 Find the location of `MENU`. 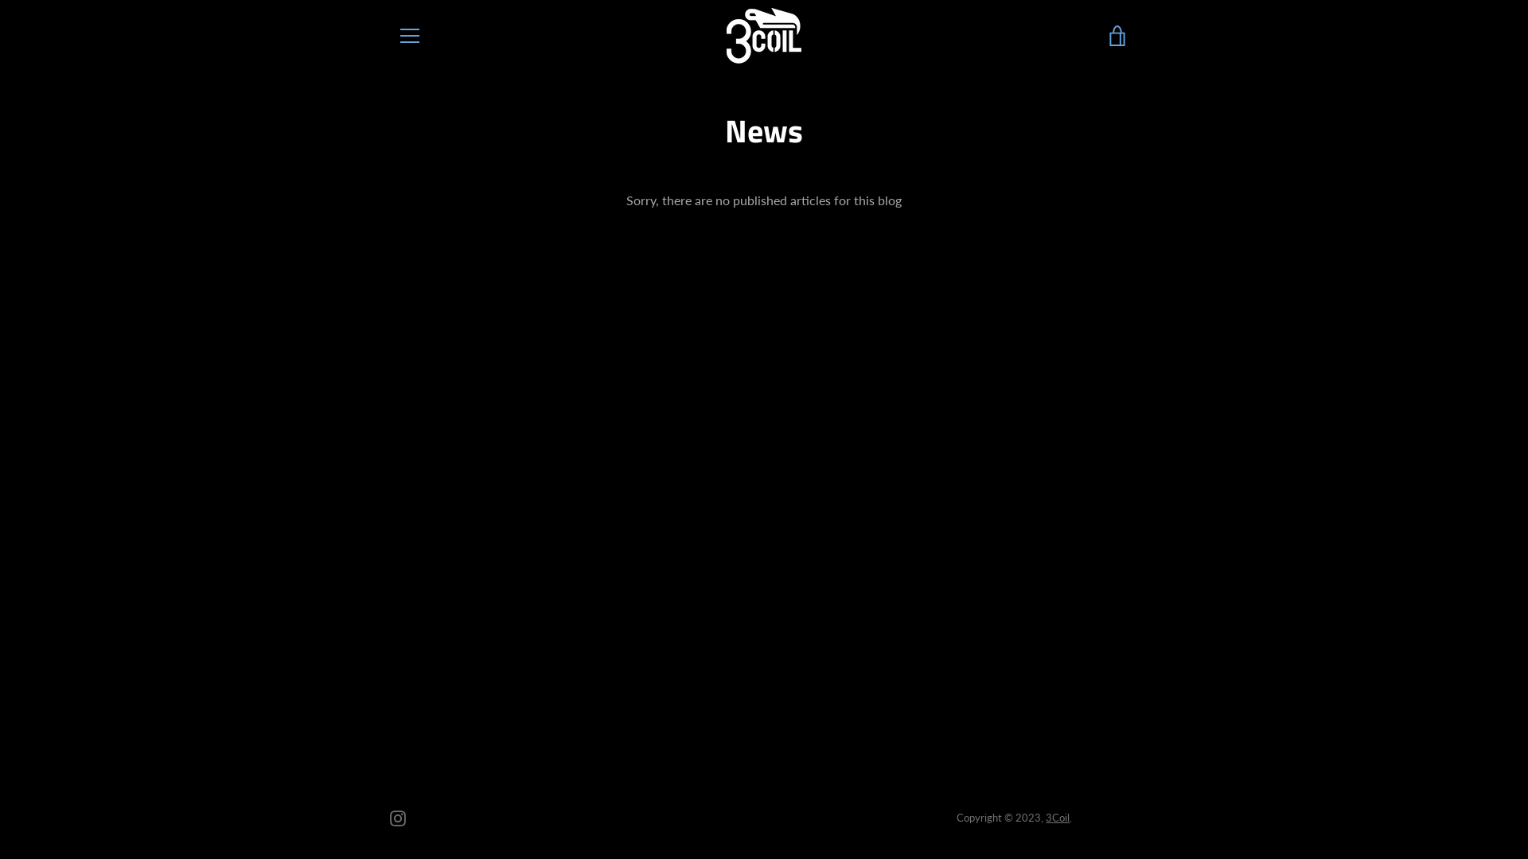

MENU is located at coordinates (409, 36).